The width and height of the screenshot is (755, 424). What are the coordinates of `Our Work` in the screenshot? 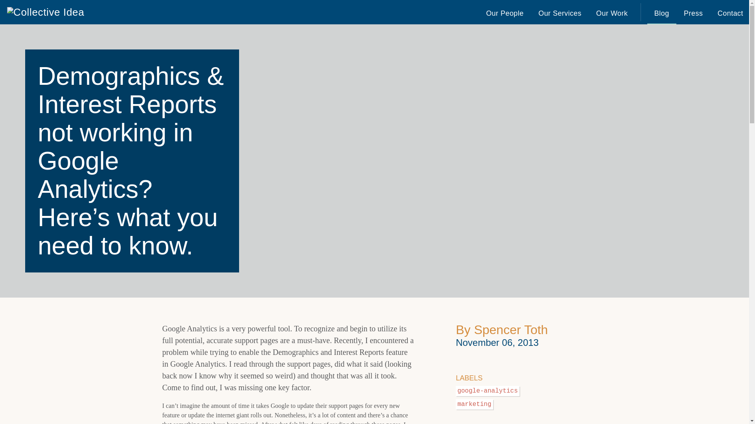 It's located at (612, 12).